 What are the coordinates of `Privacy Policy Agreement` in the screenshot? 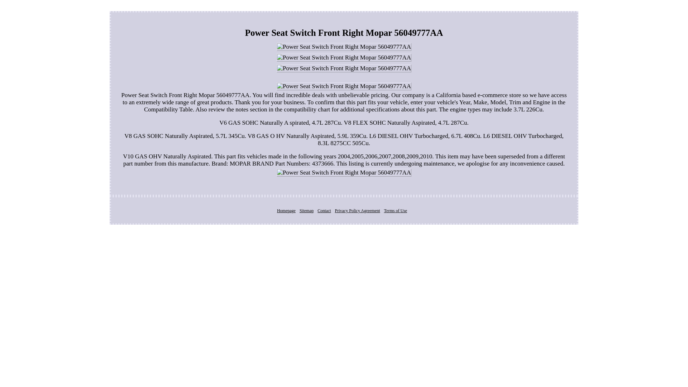 It's located at (358, 211).